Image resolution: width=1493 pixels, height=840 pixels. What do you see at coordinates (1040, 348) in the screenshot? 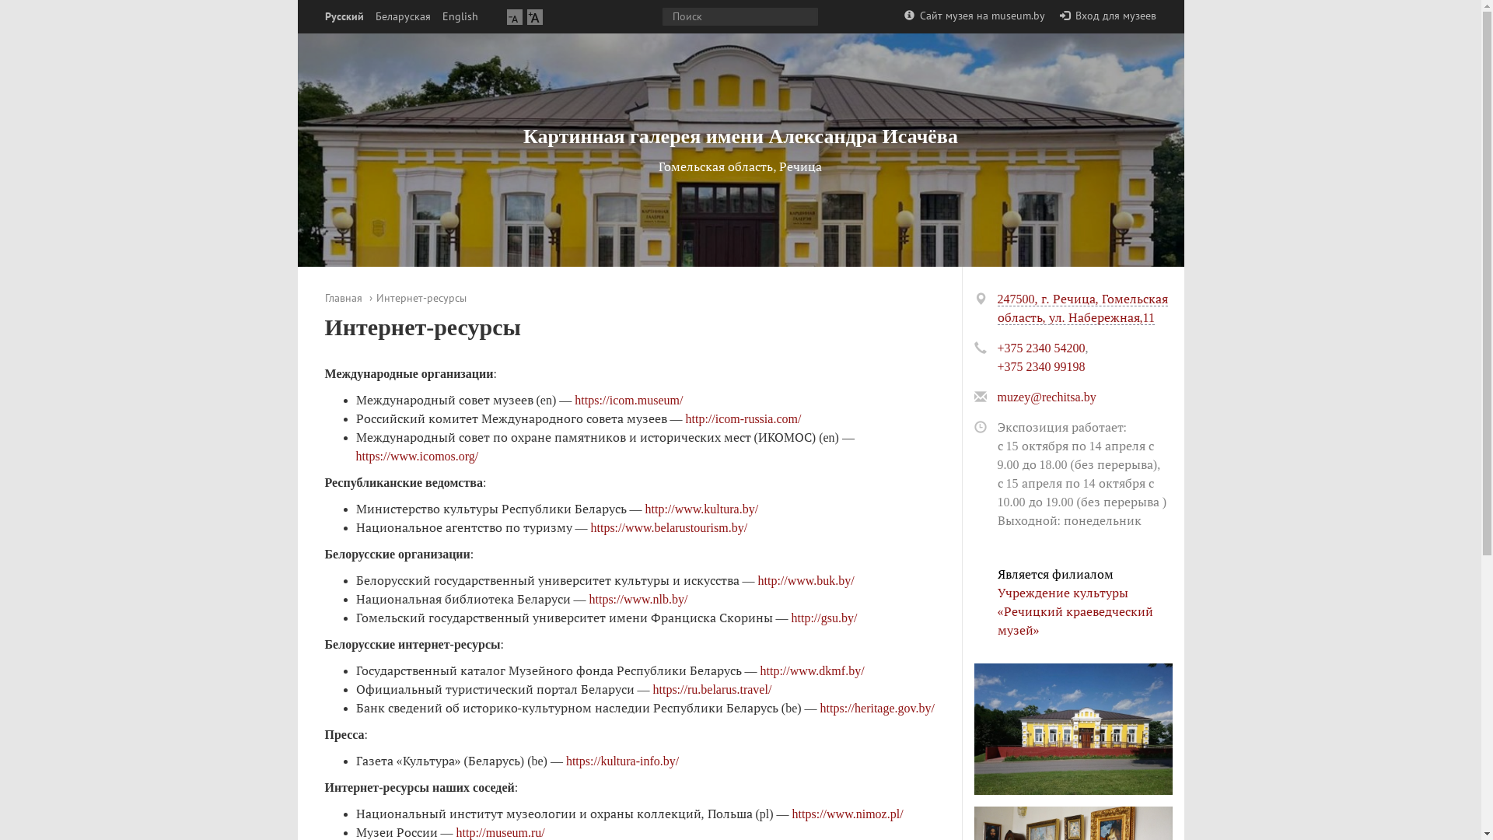
I see `+375 2340 54200` at bounding box center [1040, 348].